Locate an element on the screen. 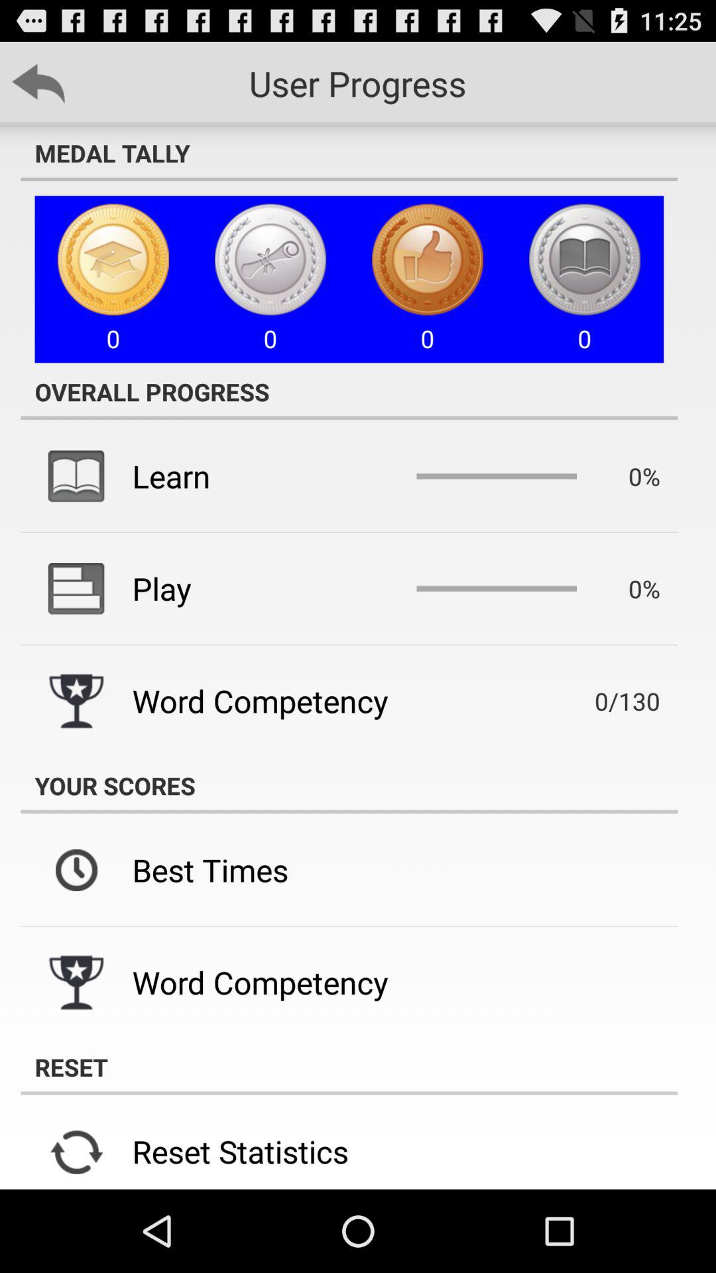  launch item below the overall progress icon is located at coordinates (171, 476).